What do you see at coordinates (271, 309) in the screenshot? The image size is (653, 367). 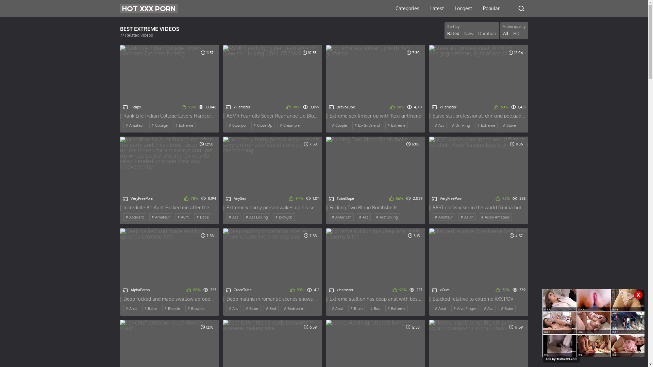 I see `Bed` at bounding box center [271, 309].